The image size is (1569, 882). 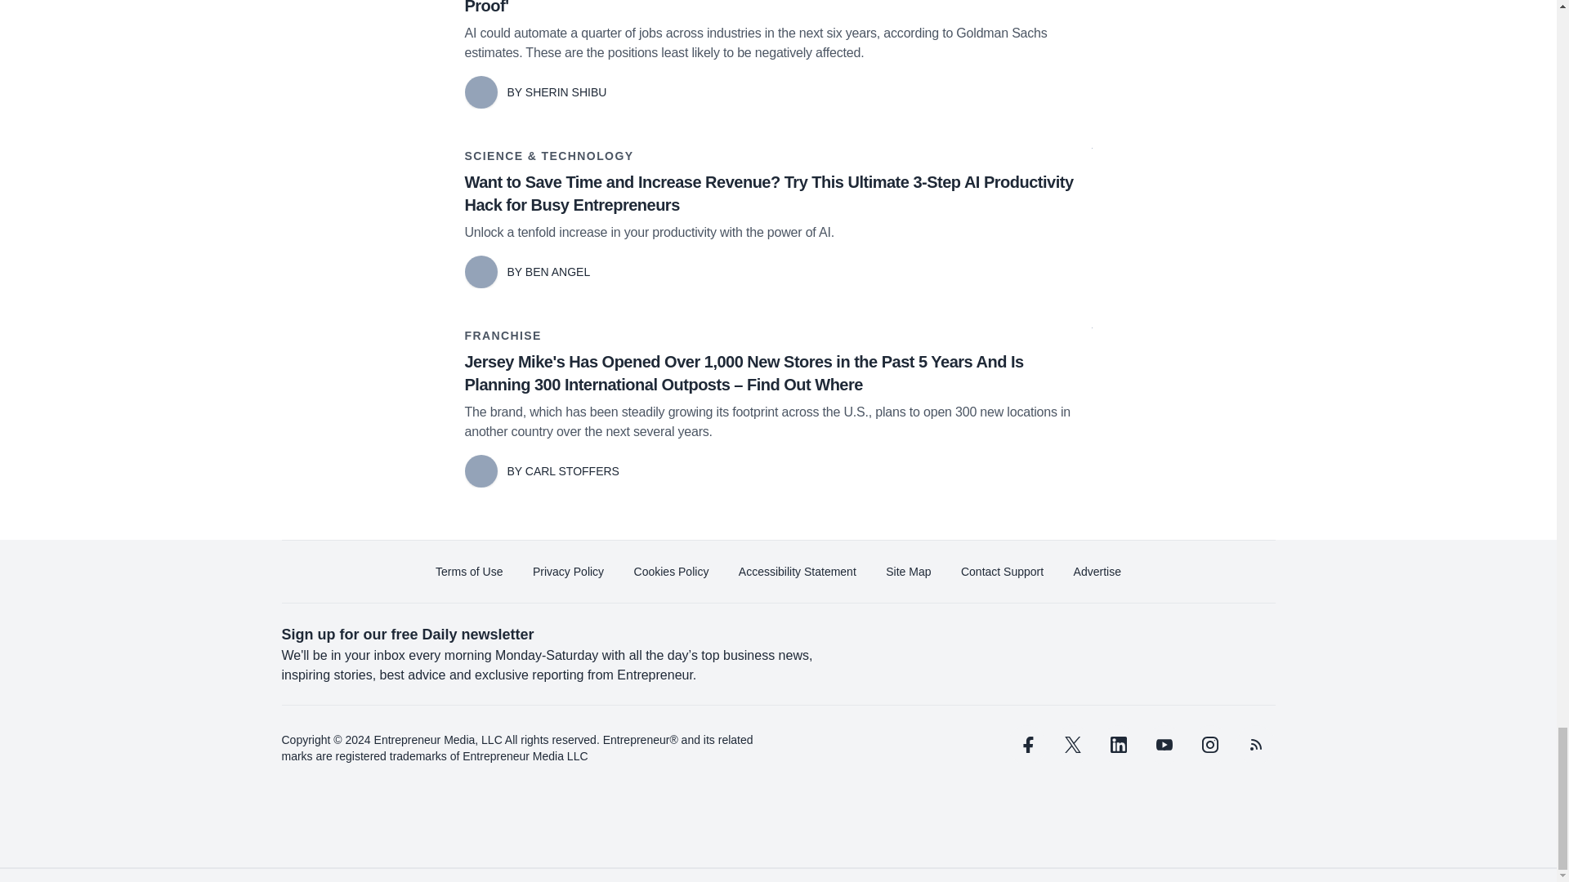 I want to click on rss, so click(x=1255, y=745).